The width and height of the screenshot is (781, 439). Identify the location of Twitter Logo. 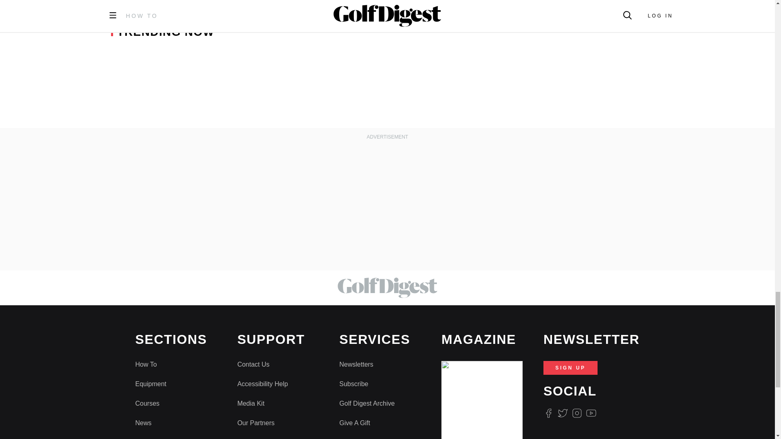
(562, 413).